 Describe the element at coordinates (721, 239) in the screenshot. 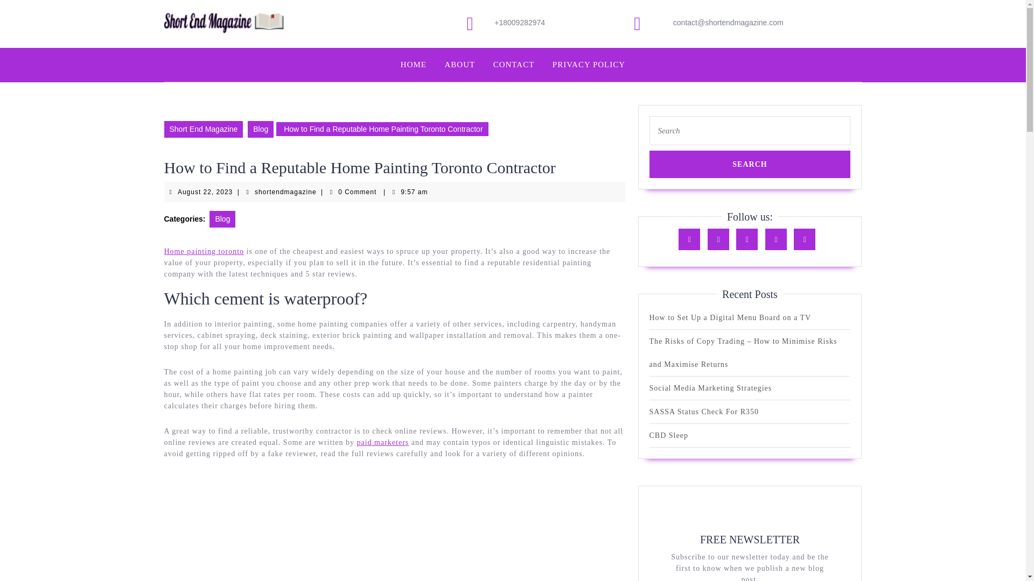

I see `How to Set Up a Digital Menu Board on a TV` at that location.